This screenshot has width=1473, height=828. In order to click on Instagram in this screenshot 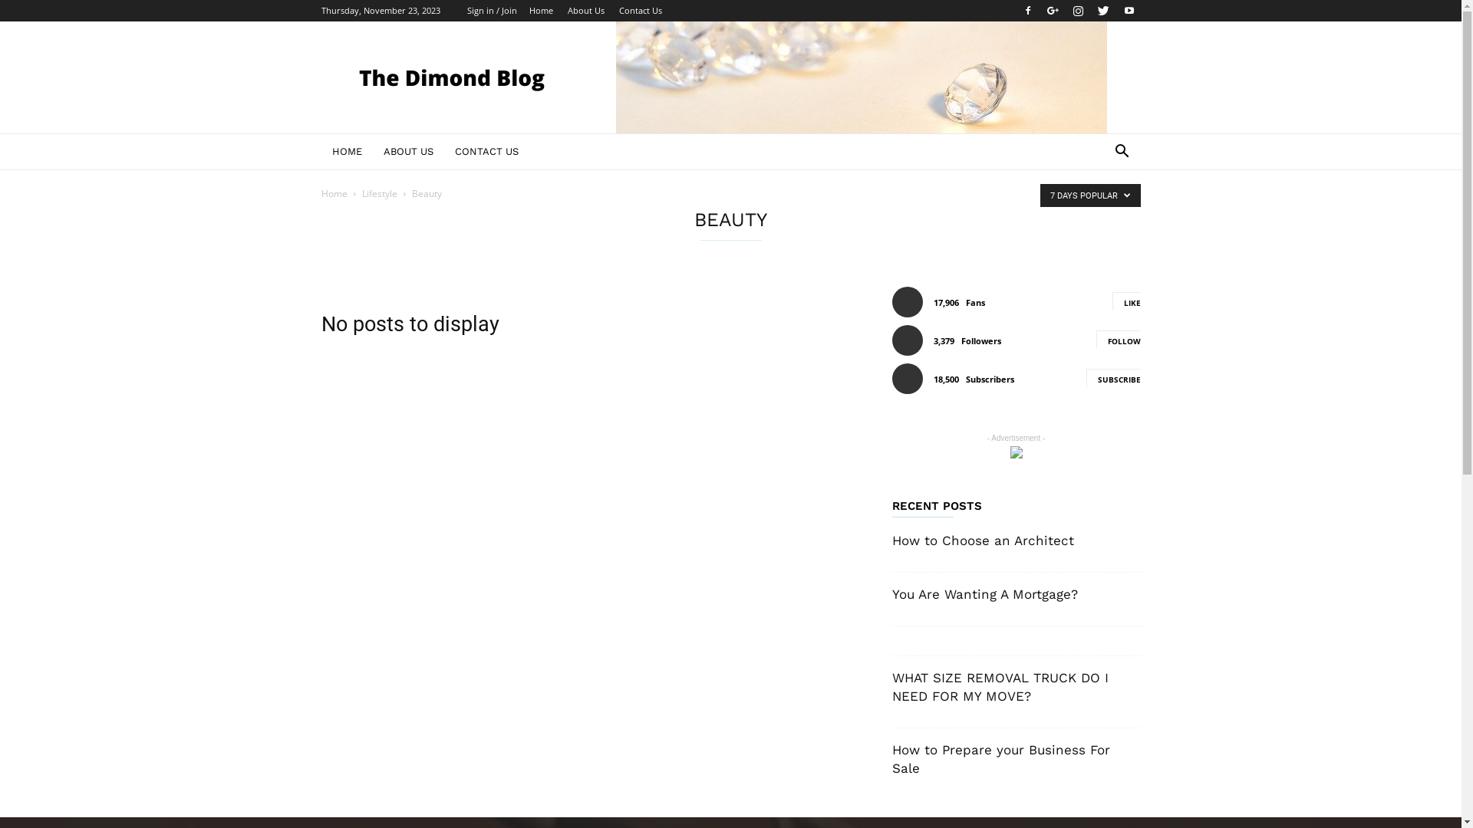, I will do `click(1078, 11)`.